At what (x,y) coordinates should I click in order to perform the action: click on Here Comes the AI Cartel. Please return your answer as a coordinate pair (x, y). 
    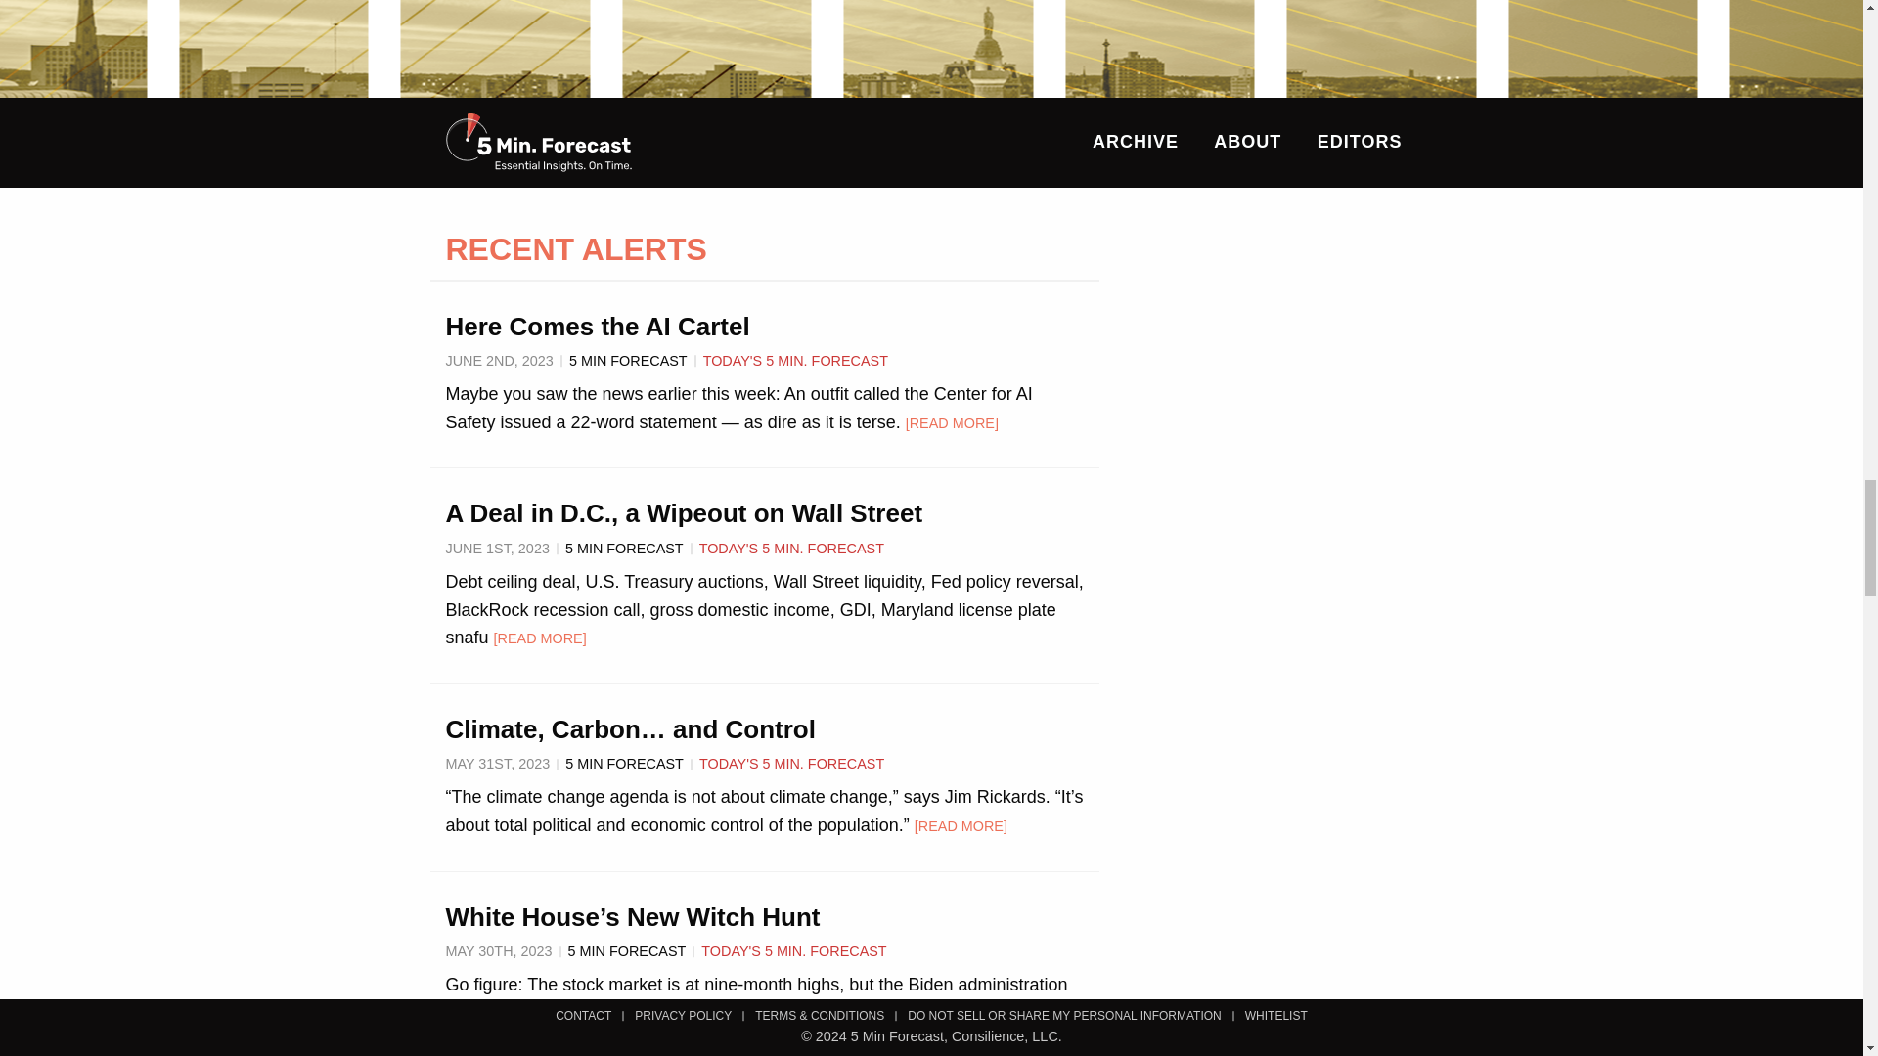
    Looking at the image, I should click on (598, 326).